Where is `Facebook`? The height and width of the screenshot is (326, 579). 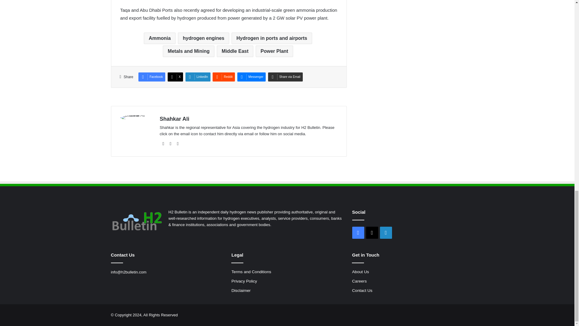 Facebook is located at coordinates (151, 77).